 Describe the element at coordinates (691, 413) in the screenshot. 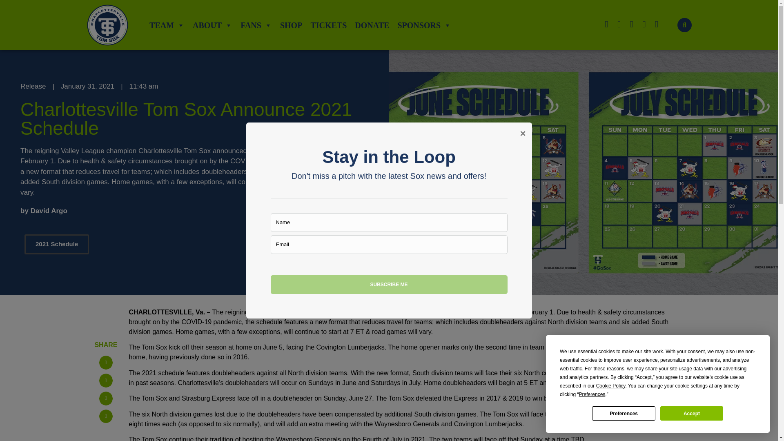

I see `Accept` at that location.